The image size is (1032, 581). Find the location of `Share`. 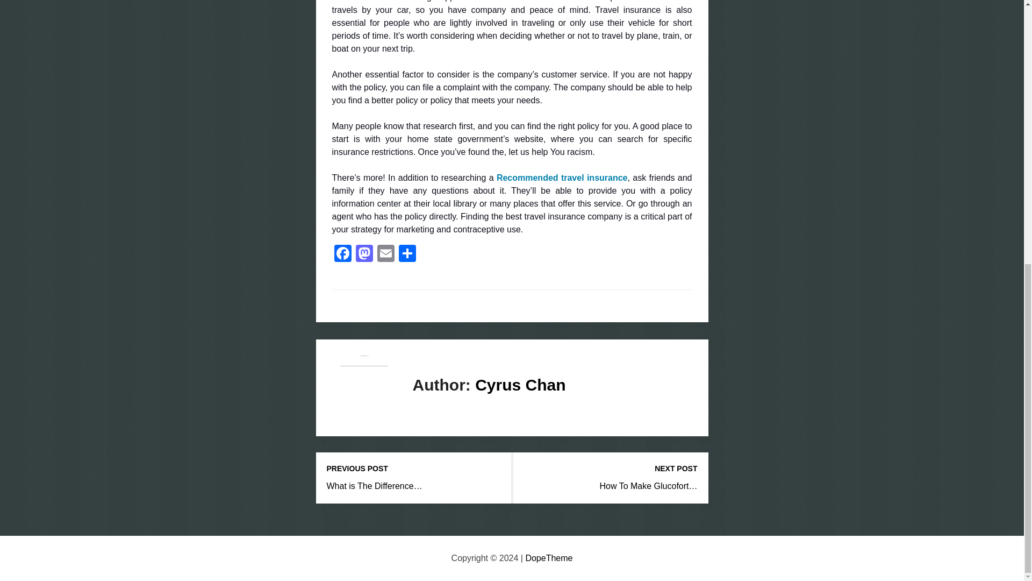

Share is located at coordinates (407, 254).